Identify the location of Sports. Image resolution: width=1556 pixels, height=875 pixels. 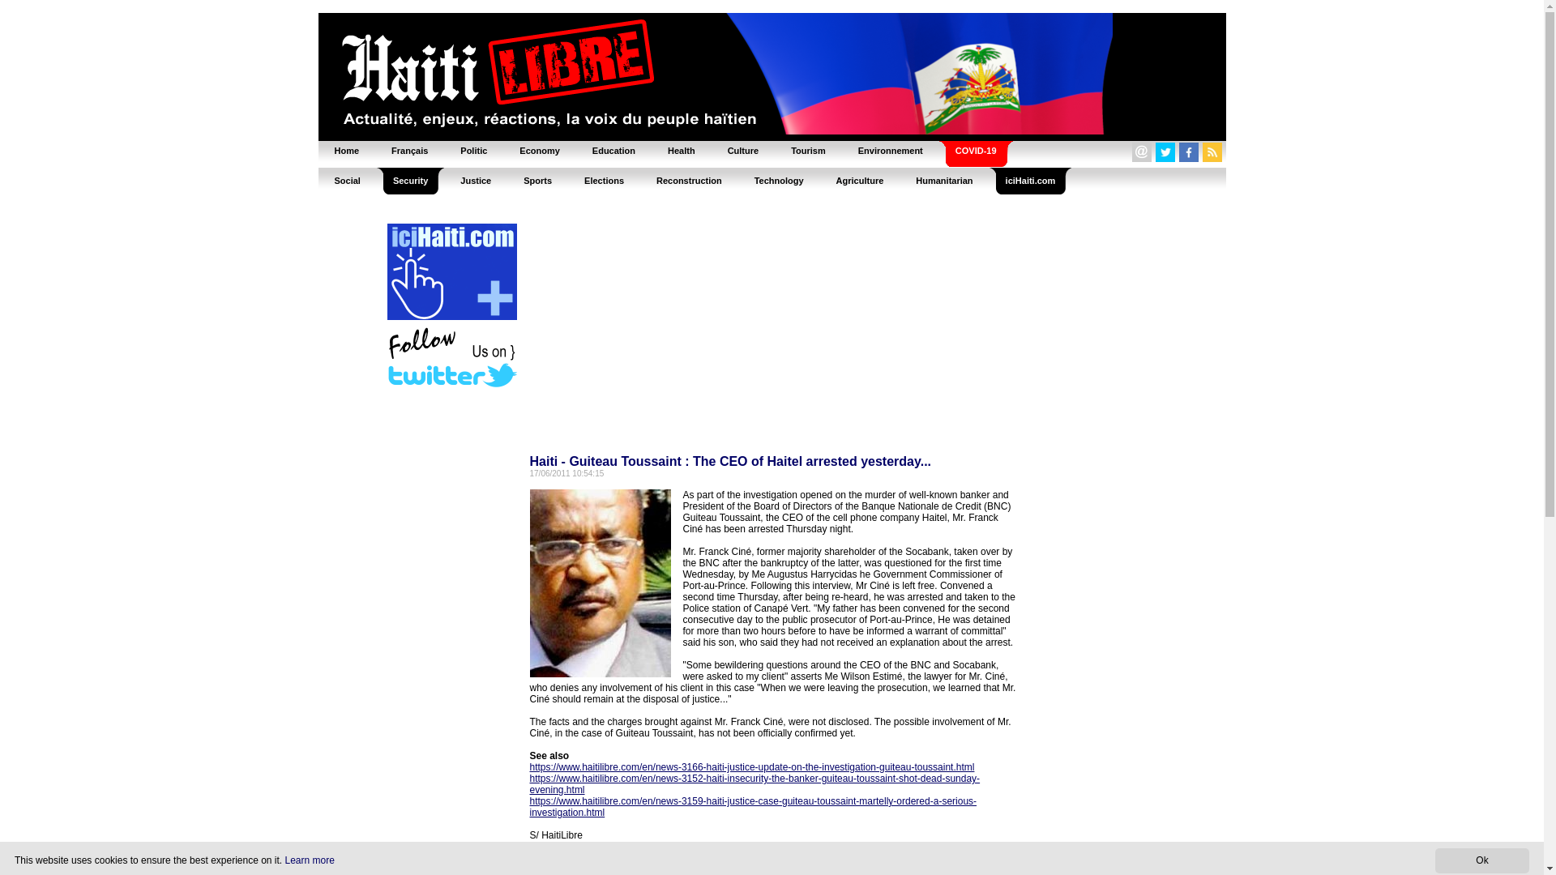
(536, 180).